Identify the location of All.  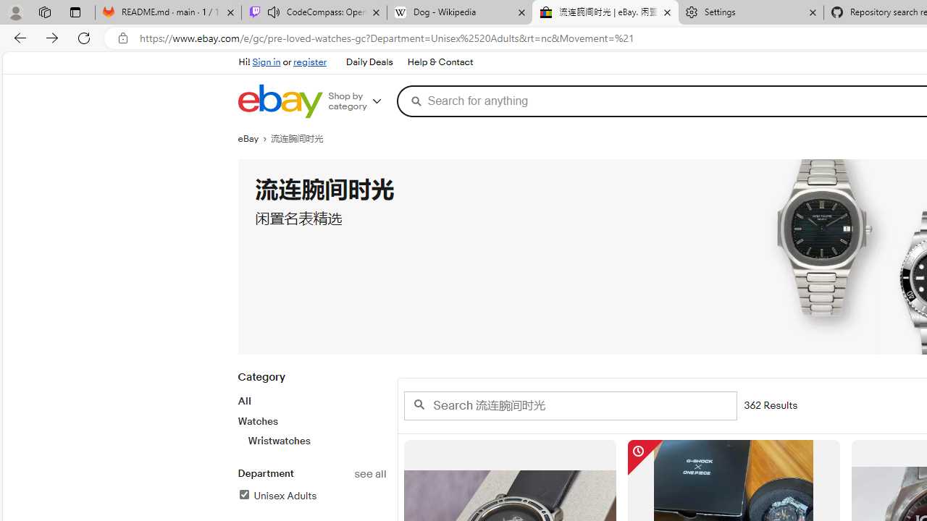
(243, 401).